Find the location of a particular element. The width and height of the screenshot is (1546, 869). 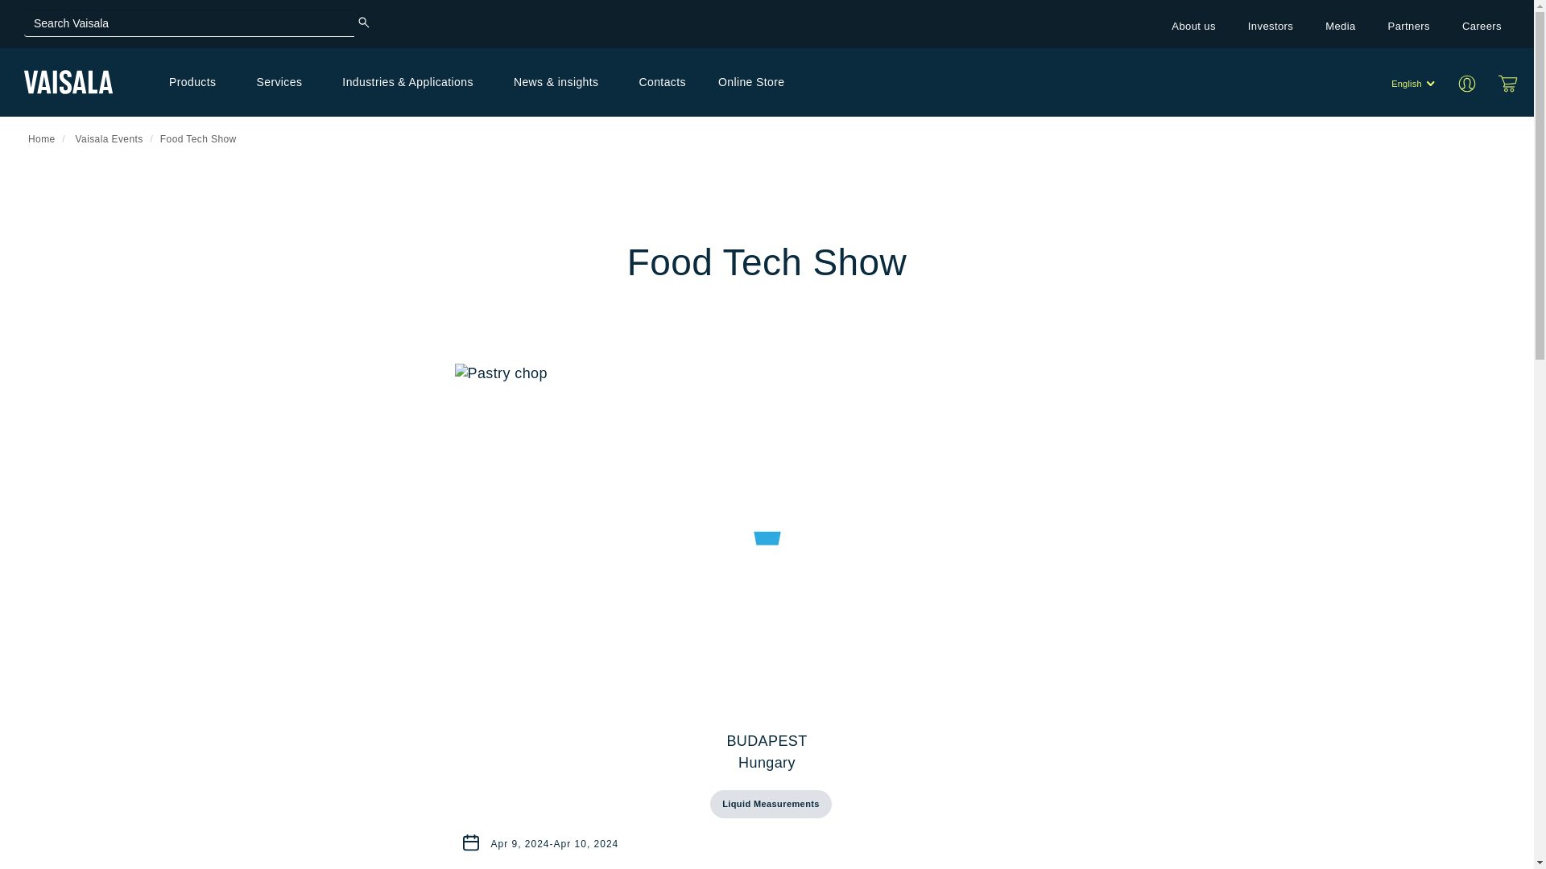

Online Store is located at coordinates (1507, 83).